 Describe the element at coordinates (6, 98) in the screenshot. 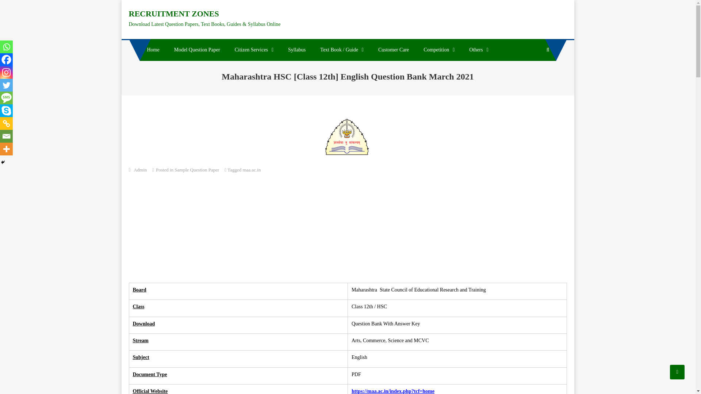

I see `SMS` at that location.